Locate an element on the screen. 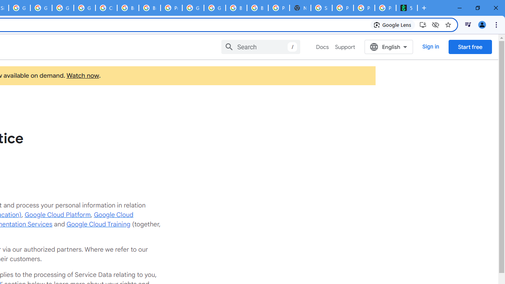 Image resolution: width=505 pixels, height=284 pixels. Google Cloud Platform is located at coordinates (215, 8).